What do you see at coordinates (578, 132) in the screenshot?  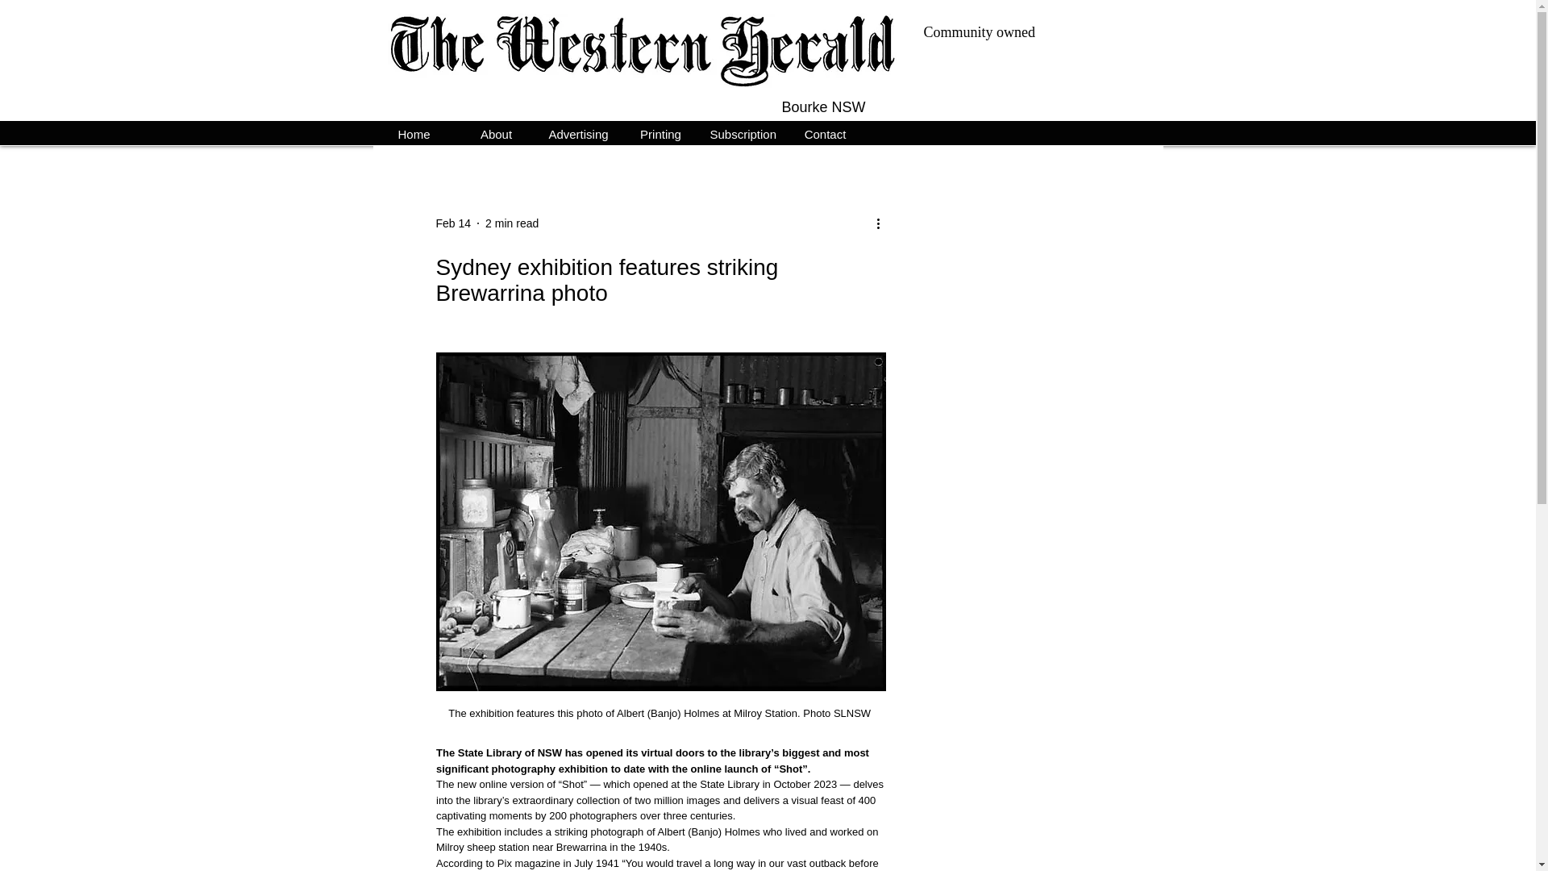 I see `Advertising` at bounding box center [578, 132].